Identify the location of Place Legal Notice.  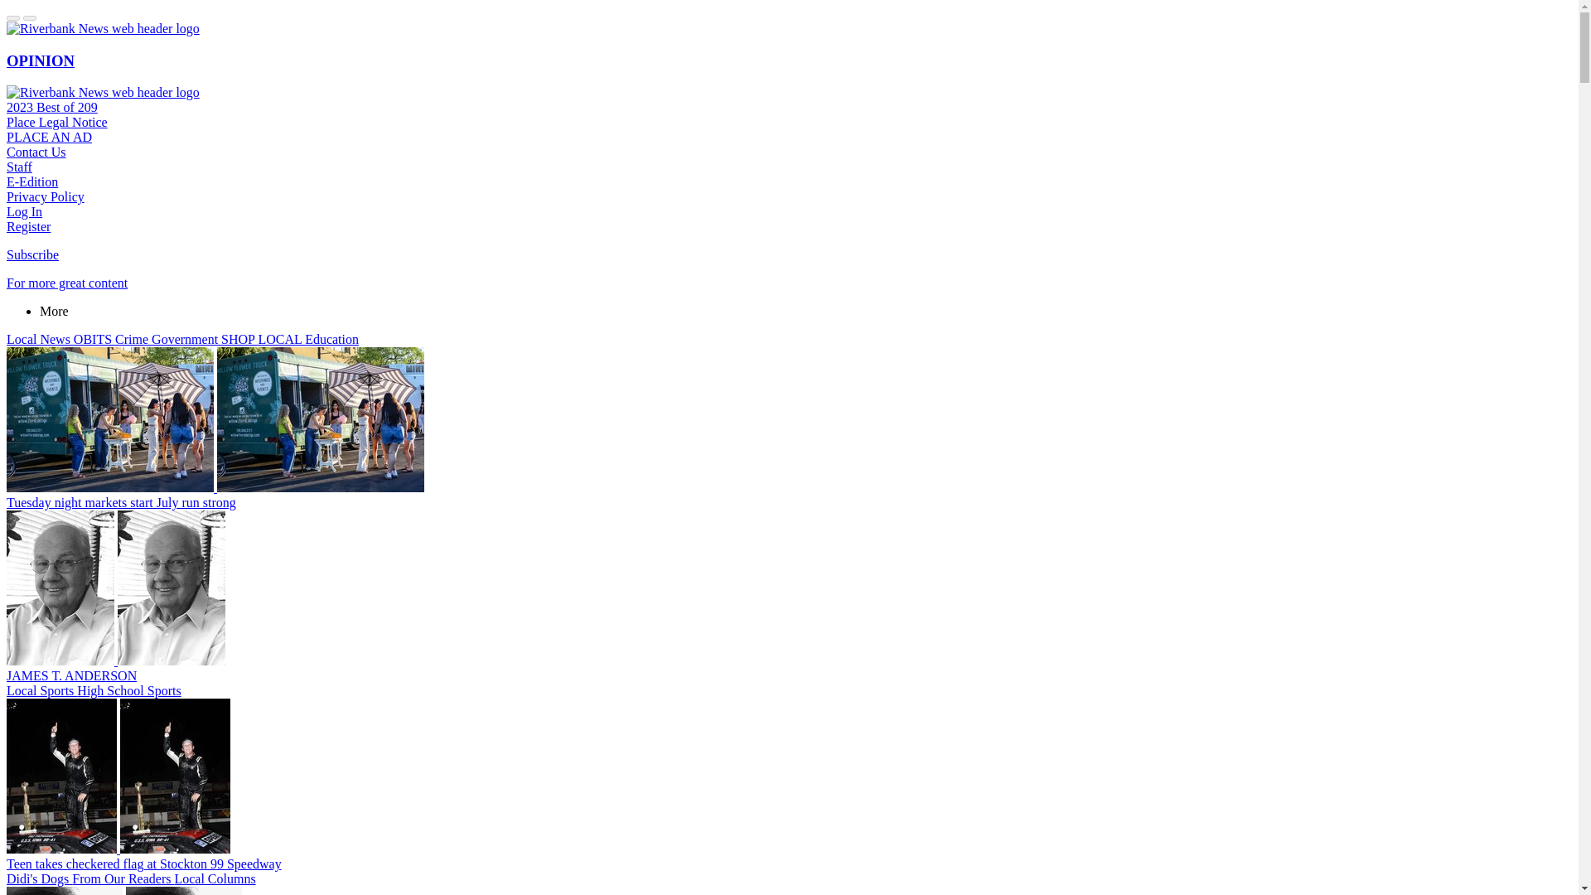
(56, 122).